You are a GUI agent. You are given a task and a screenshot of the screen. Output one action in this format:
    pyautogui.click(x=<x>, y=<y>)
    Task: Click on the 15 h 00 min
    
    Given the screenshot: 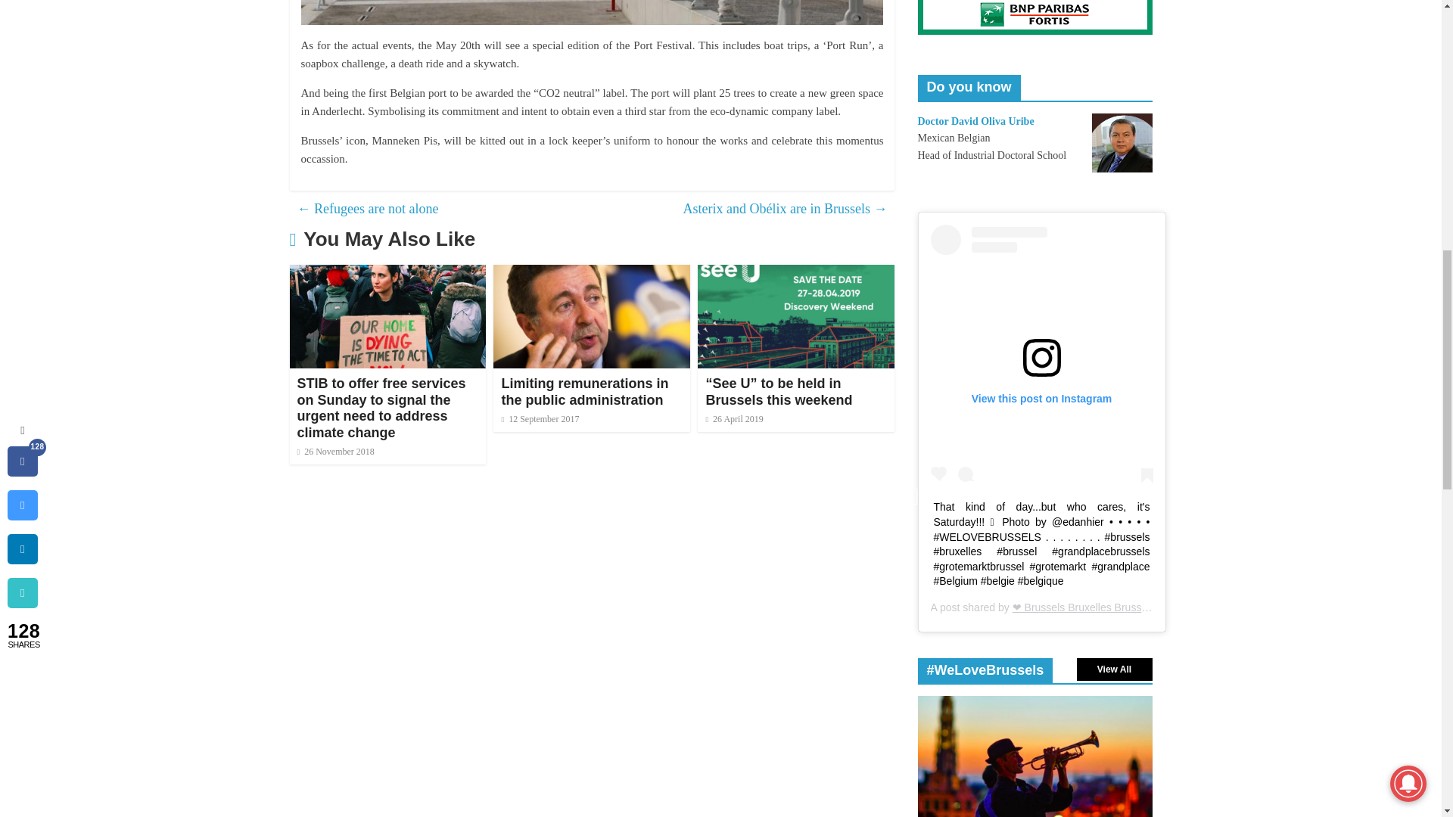 What is the action you would take?
    pyautogui.click(x=734, y=418)
    